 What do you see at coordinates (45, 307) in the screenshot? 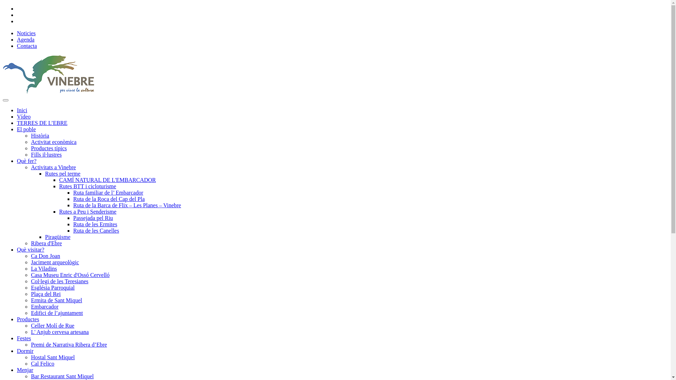
I see `Embarcador` at bounding box center [45, 307].